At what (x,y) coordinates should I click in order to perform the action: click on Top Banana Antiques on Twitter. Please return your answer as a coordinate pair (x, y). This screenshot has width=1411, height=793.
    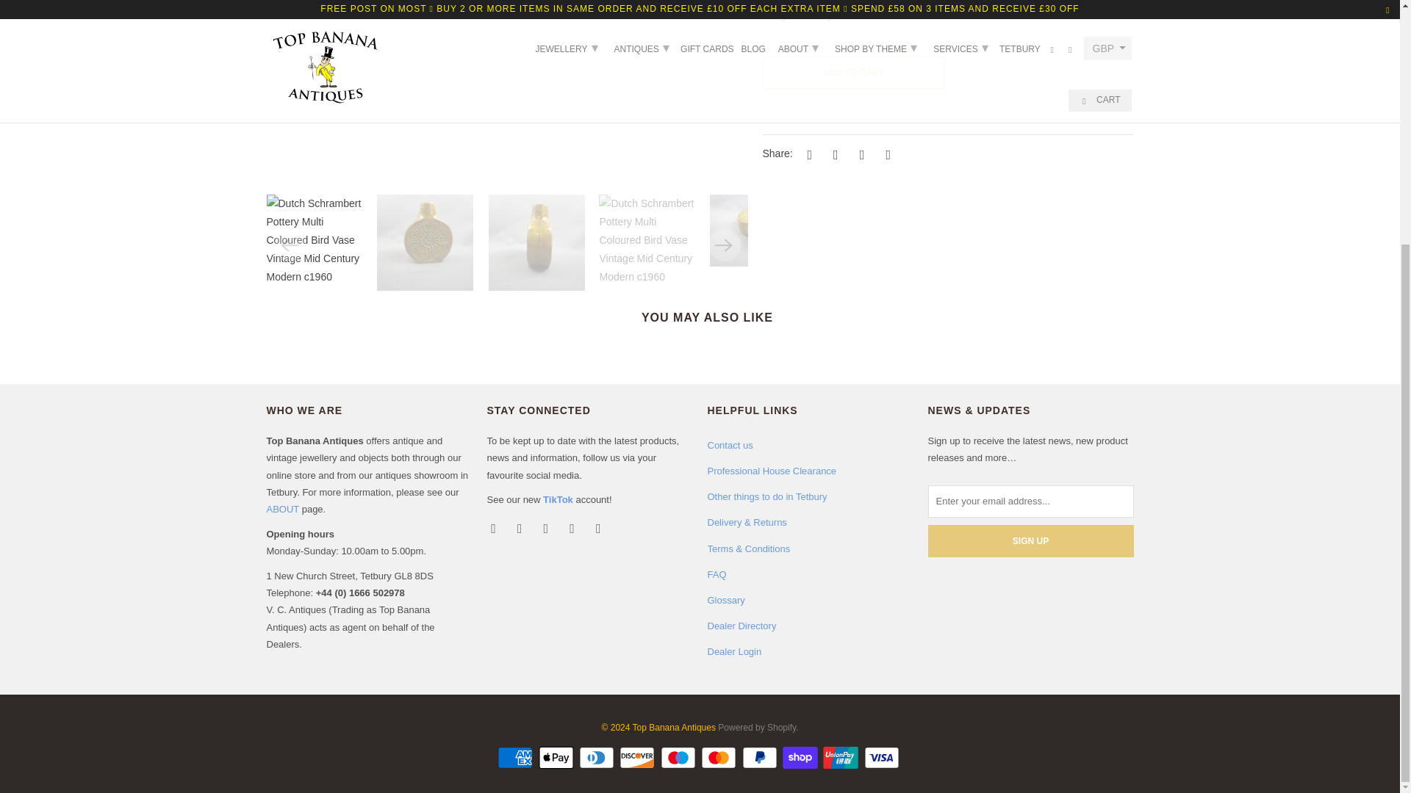
    Looking at the image, I should click on (494, 527).